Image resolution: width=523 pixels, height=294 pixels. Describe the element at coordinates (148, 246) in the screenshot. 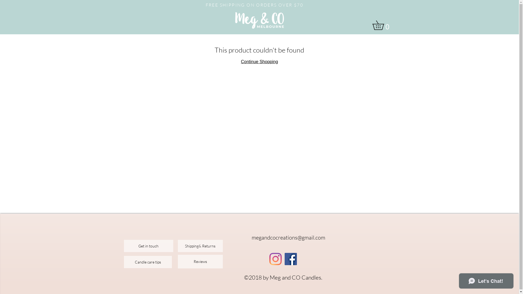

I see `Get in touch` at that location.